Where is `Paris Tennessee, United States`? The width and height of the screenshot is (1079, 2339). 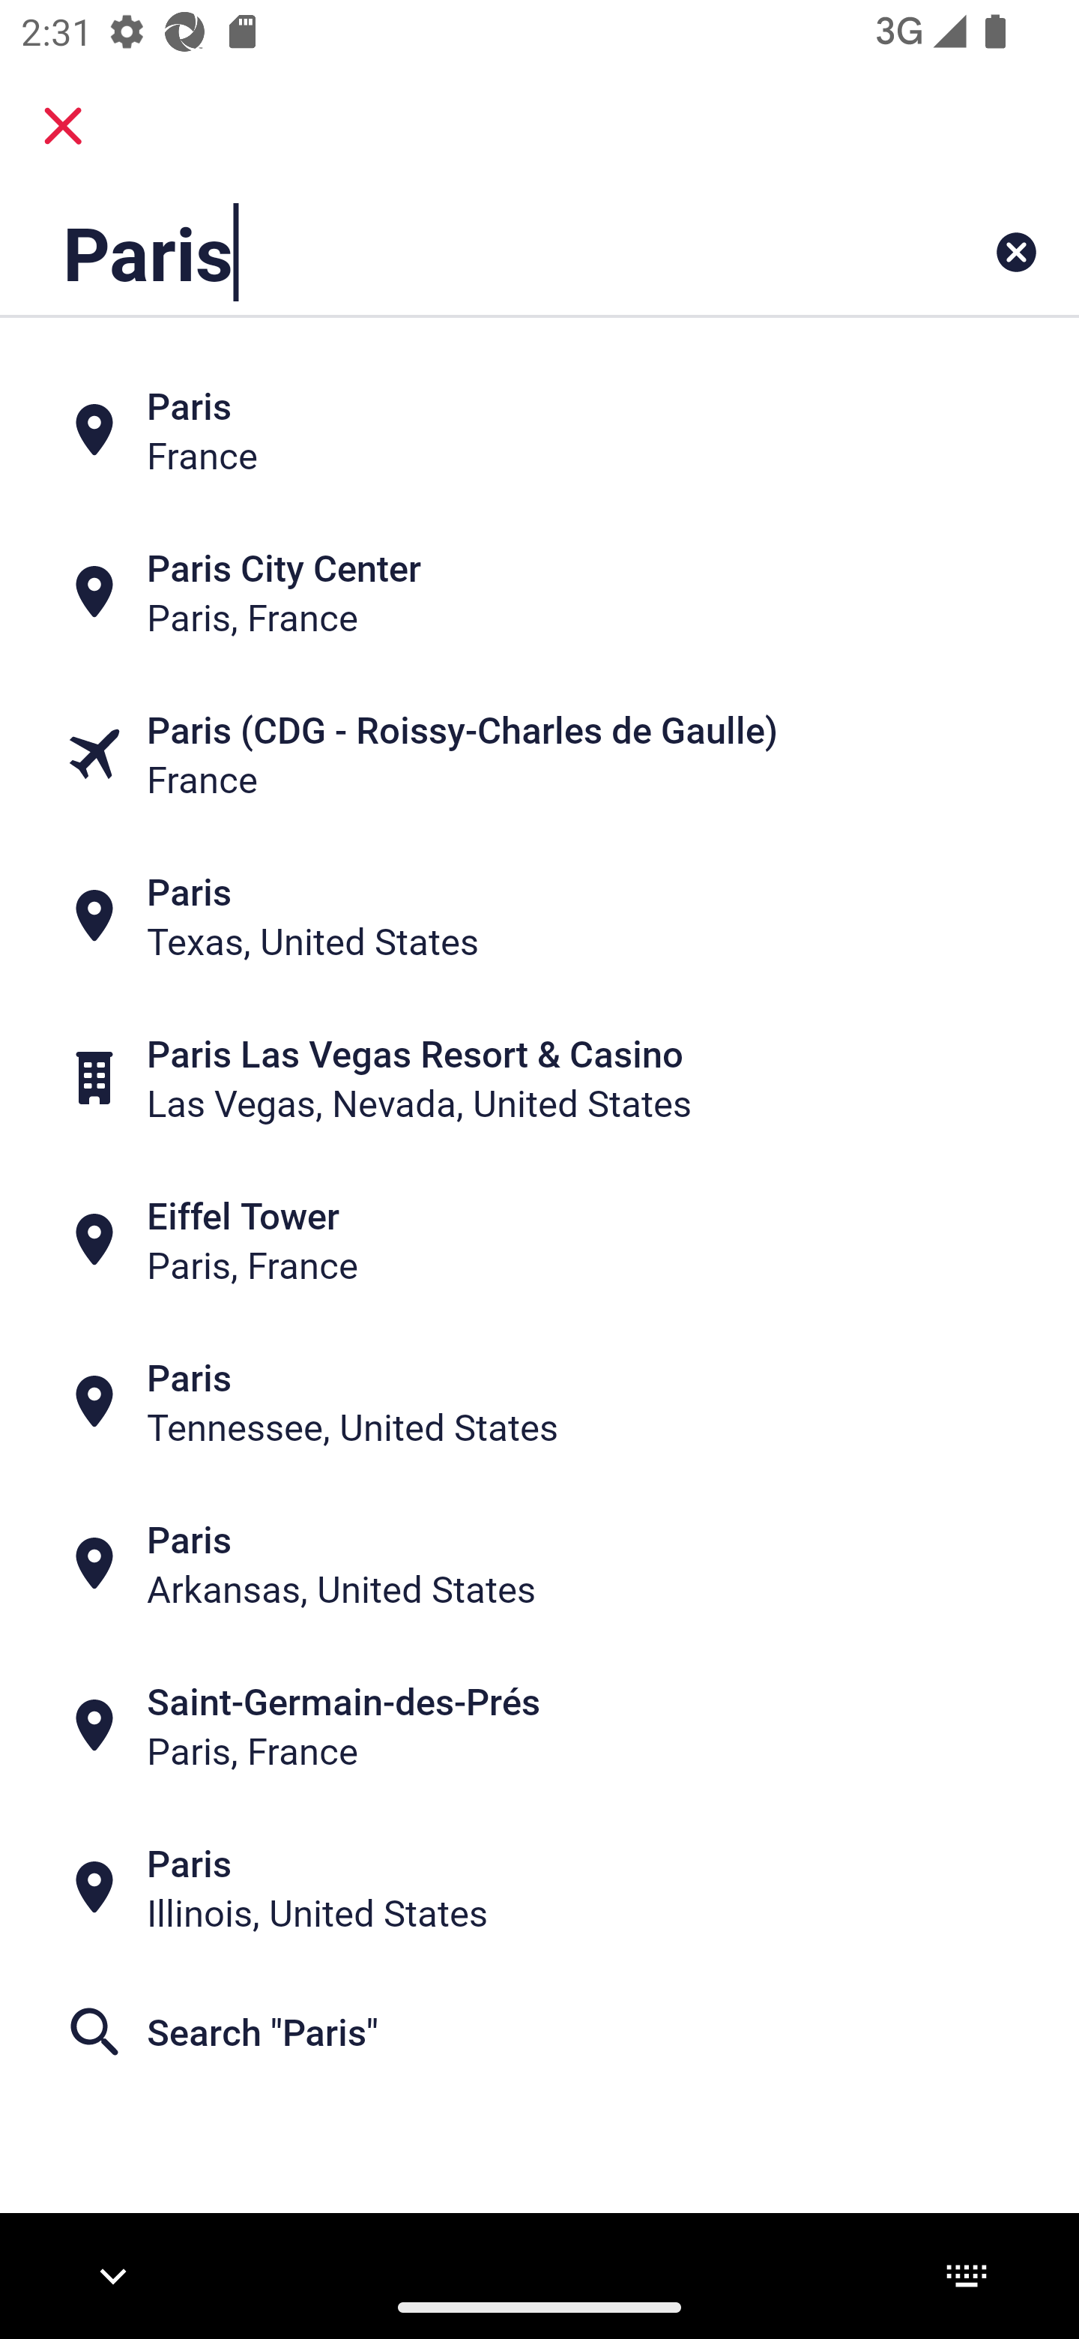 Paris Tennessee, United States is located at coordinates (539, 1402).